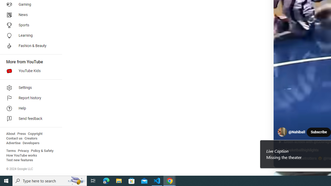 The image size is (331, 186). Describe the element at coordinates (29, 15) in the screenshot. I see `News` at that location.